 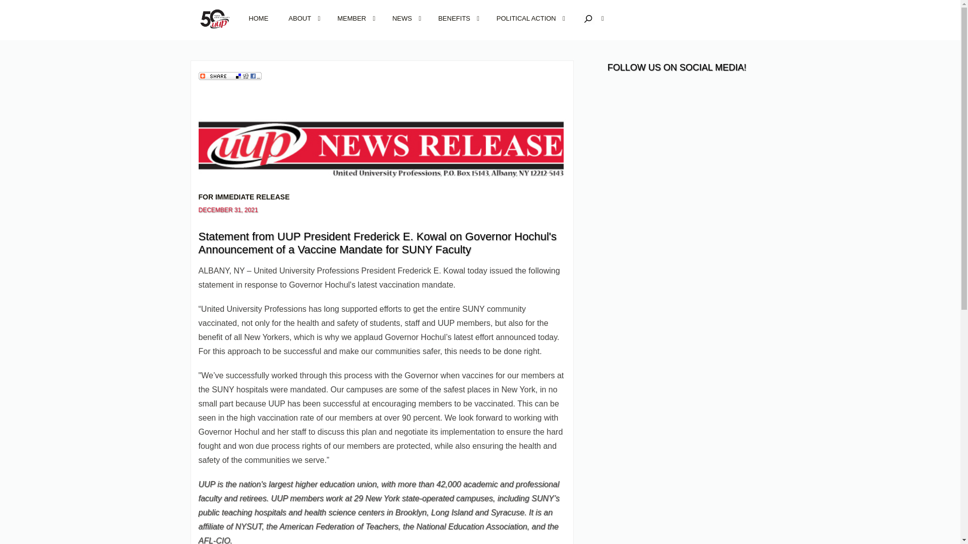 What do you see at coordinates (302, 18) in the screenshot?
I see `About UUP` at bounding box center [302, 18].